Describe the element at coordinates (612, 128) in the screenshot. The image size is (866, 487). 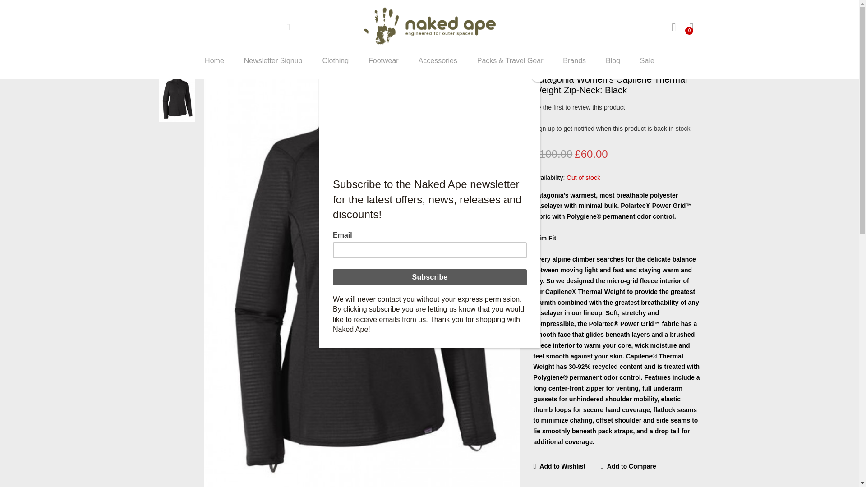
I see `Sign up to get notified when this product is back in stock` at that location.